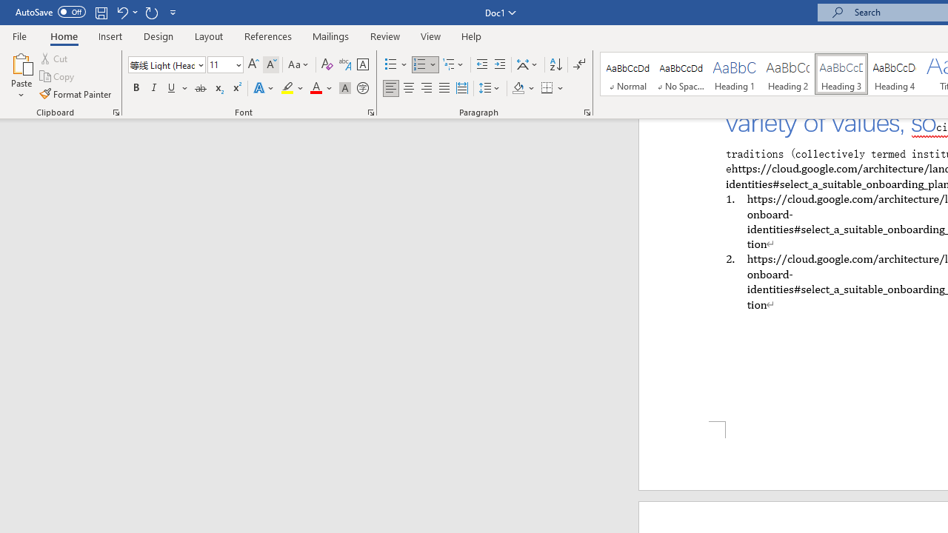 The image size is (948, 533). I want to click on Sort..., so click(555, 65).